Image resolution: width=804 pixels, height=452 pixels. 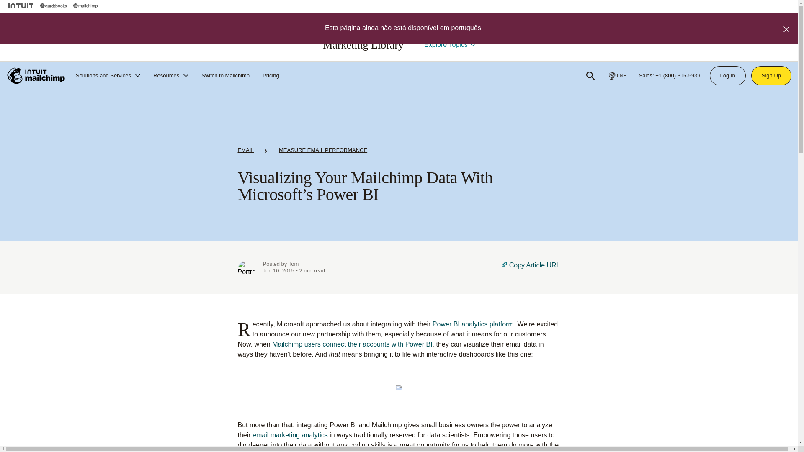 I want to click on Copy URL to clipboard., so click(x=531, y=269).